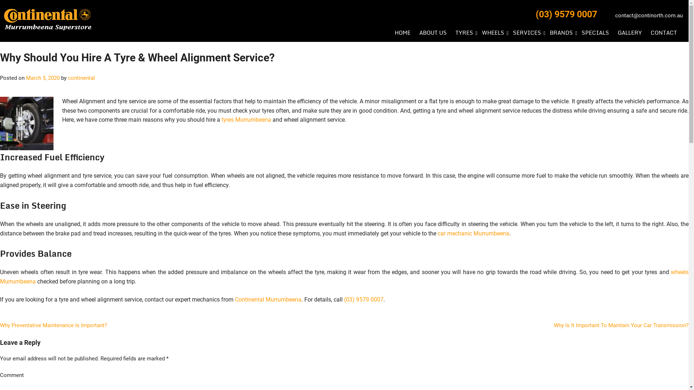 The height and width of the screenshot is (390, 694). I want to click on Why Is It Important To Maintain Your Car Transmission?, so click(621, 325).